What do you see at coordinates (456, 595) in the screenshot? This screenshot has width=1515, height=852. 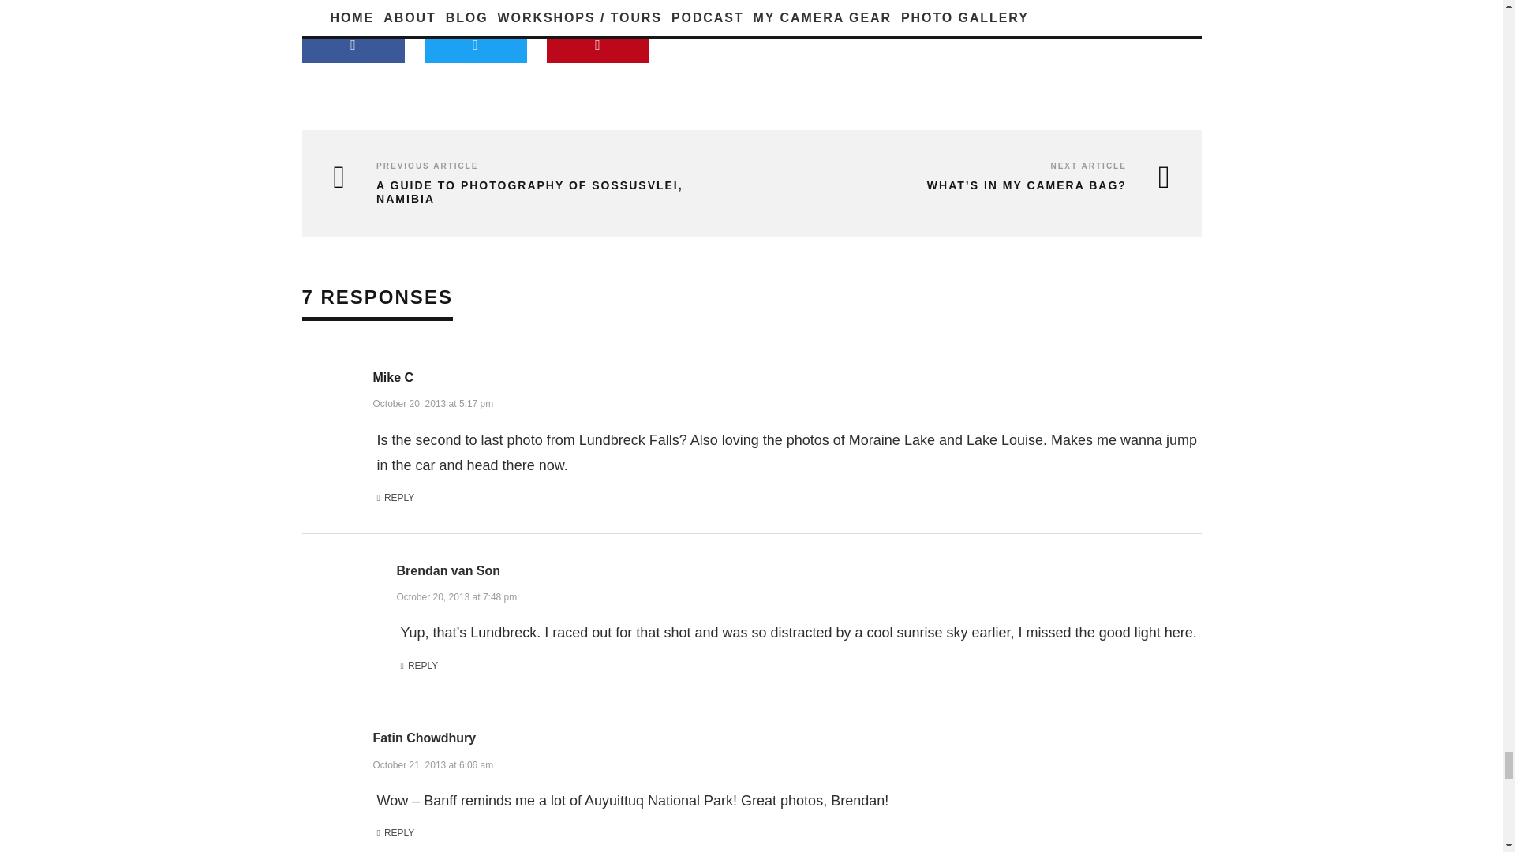 I see `October 20, 2013 at 7:48 pm` at bounding box center [456, 595].